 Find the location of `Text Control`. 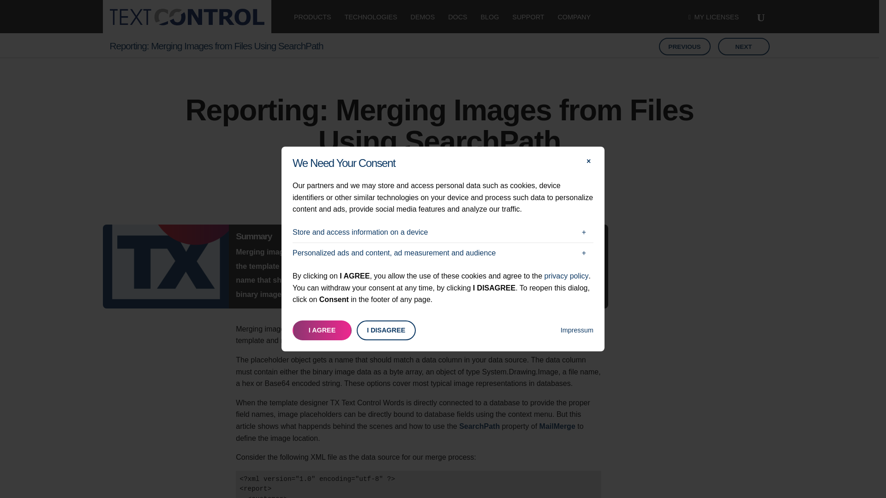

Text Control is located at coordinates (187, 17).